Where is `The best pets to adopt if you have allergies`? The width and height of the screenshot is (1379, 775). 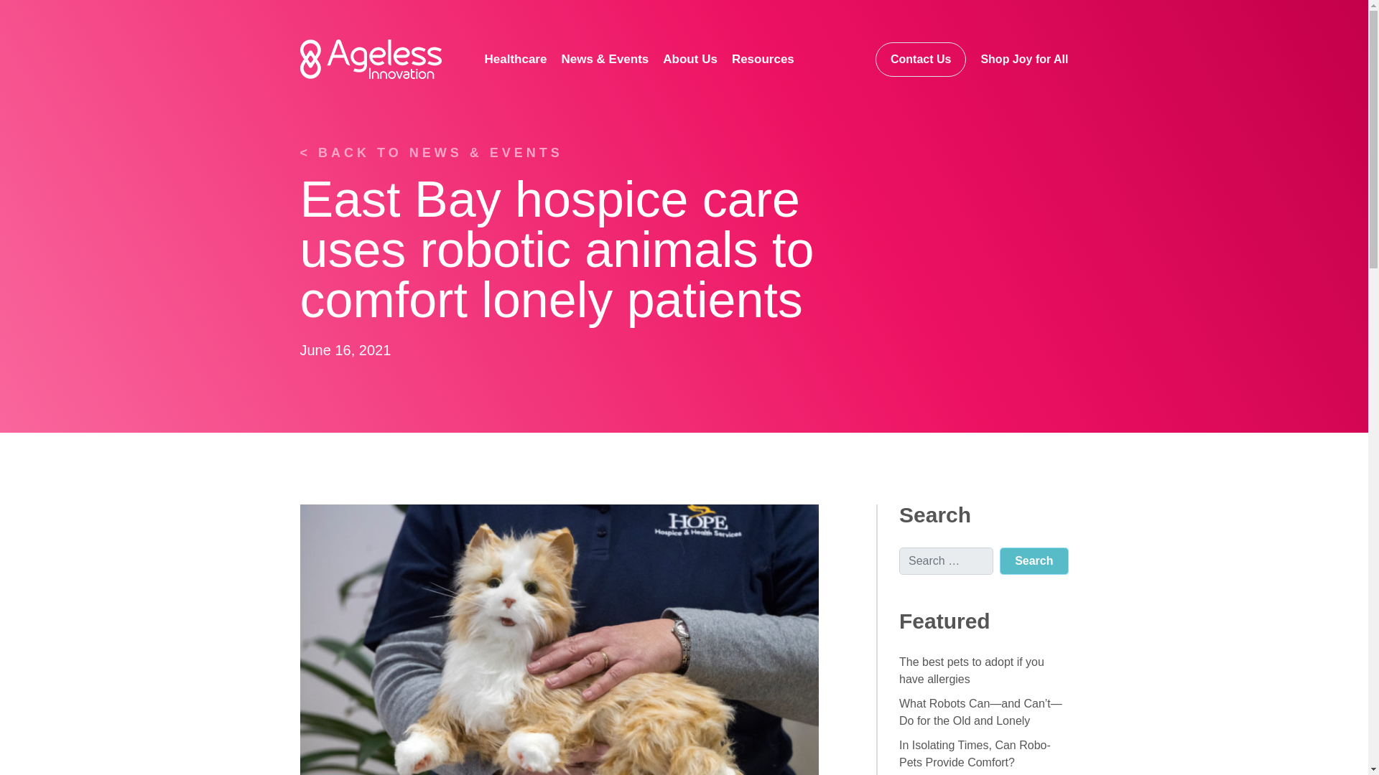
The best pets to adopt if you have allergies is located at coordinates (971, 670).